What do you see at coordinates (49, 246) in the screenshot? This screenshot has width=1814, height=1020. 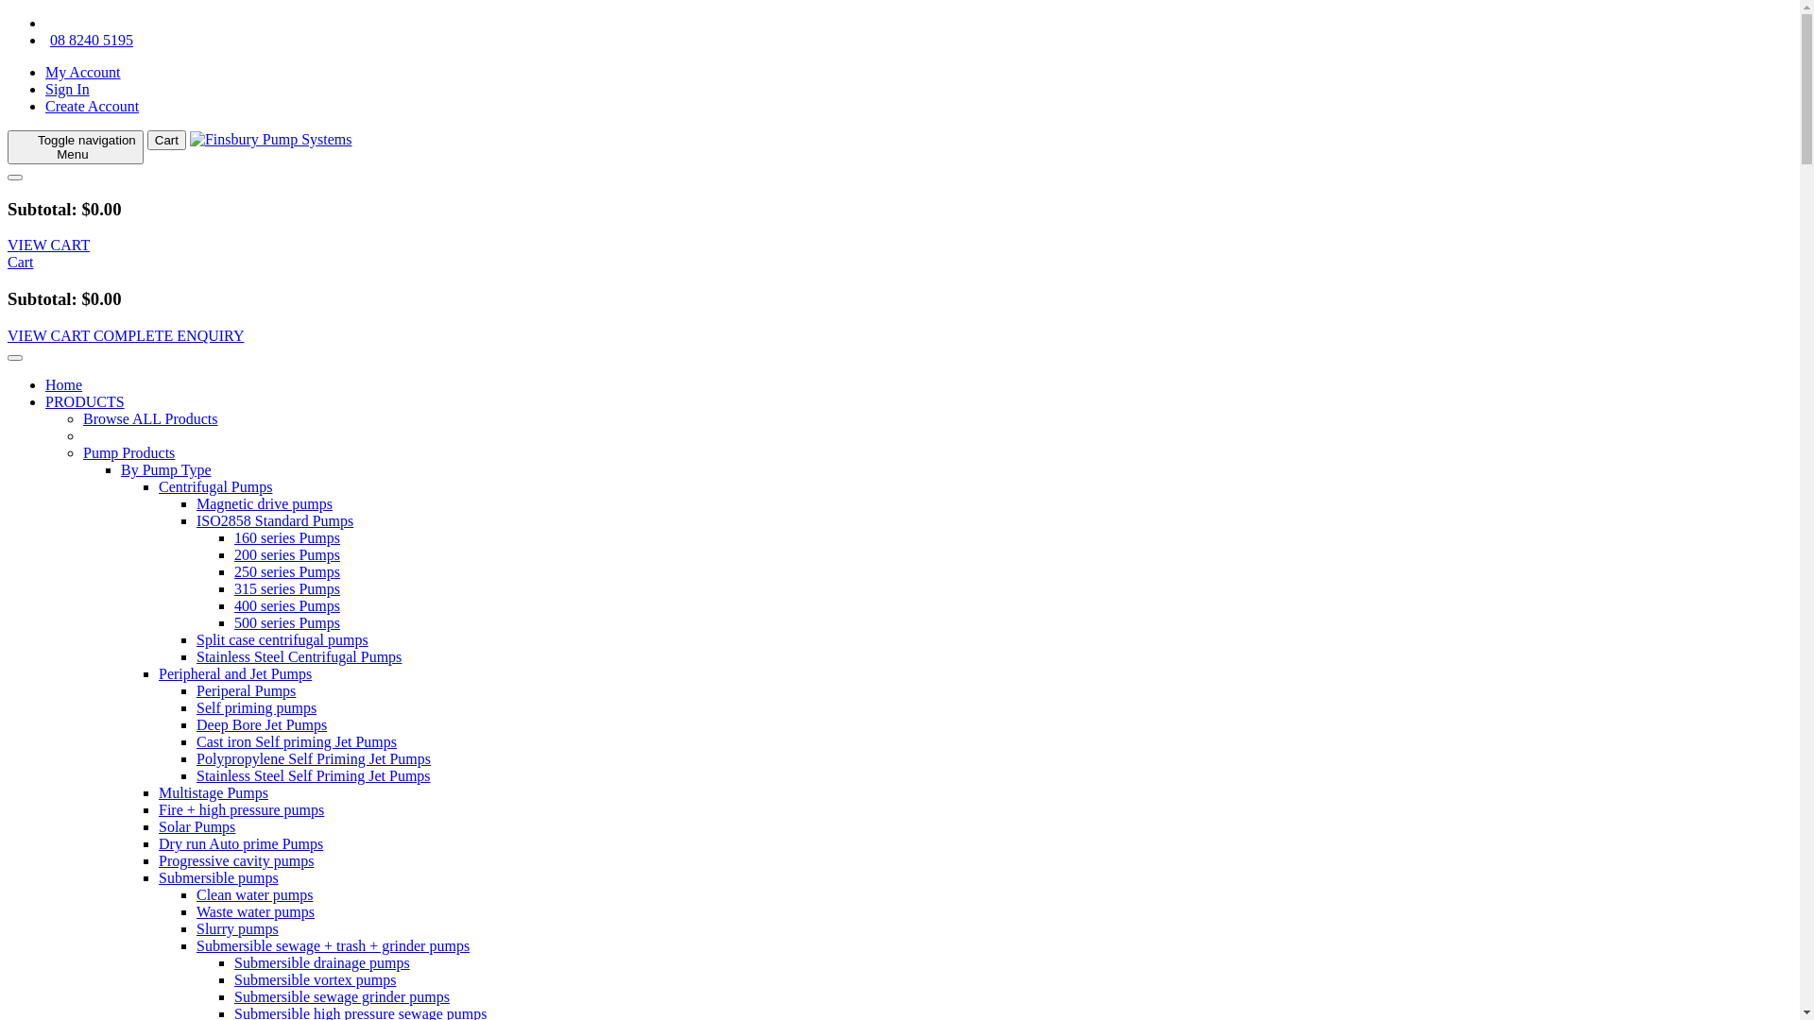 I see `VIEW CART` at bounding box center [49, 246].